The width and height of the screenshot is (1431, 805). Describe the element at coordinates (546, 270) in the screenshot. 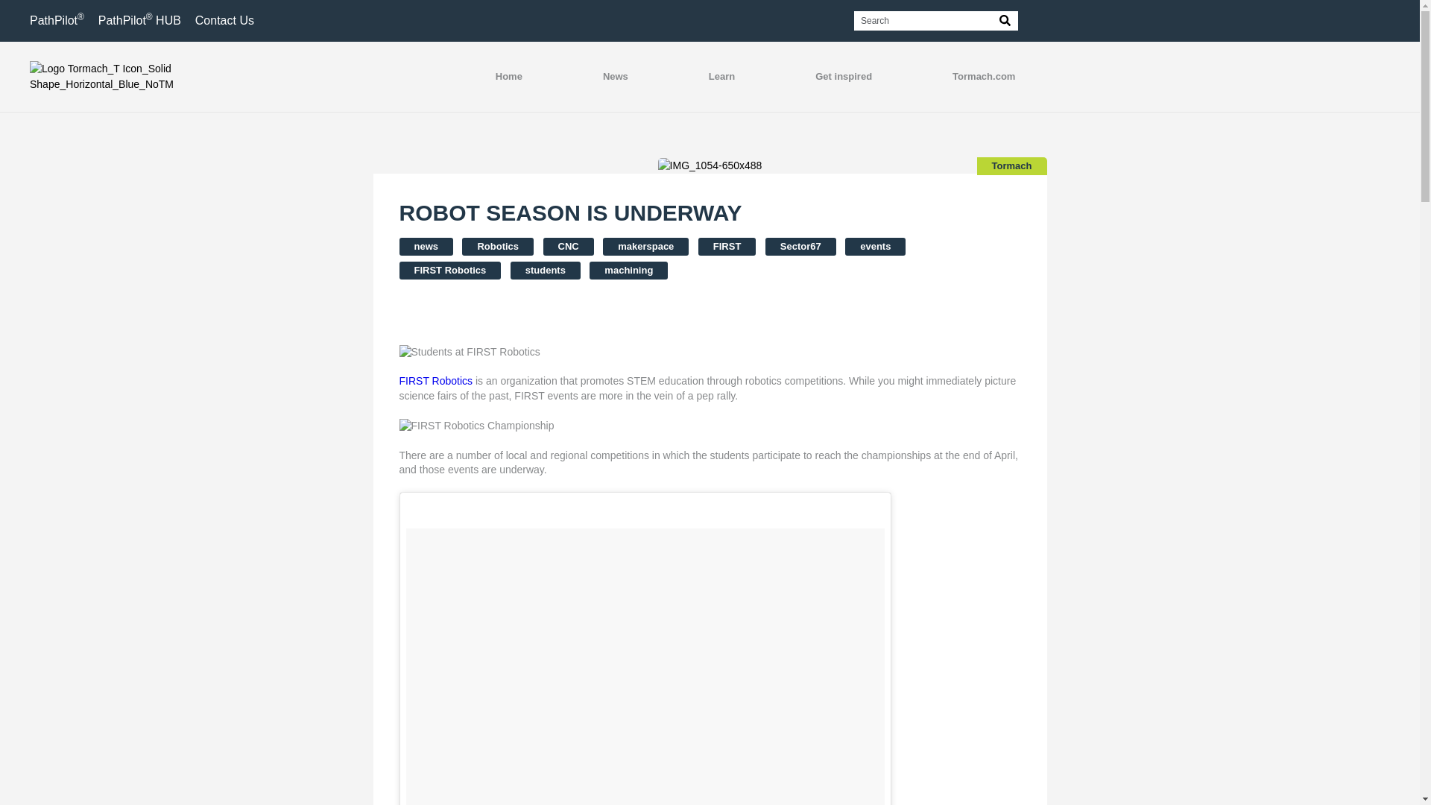

I see `students` at that location.